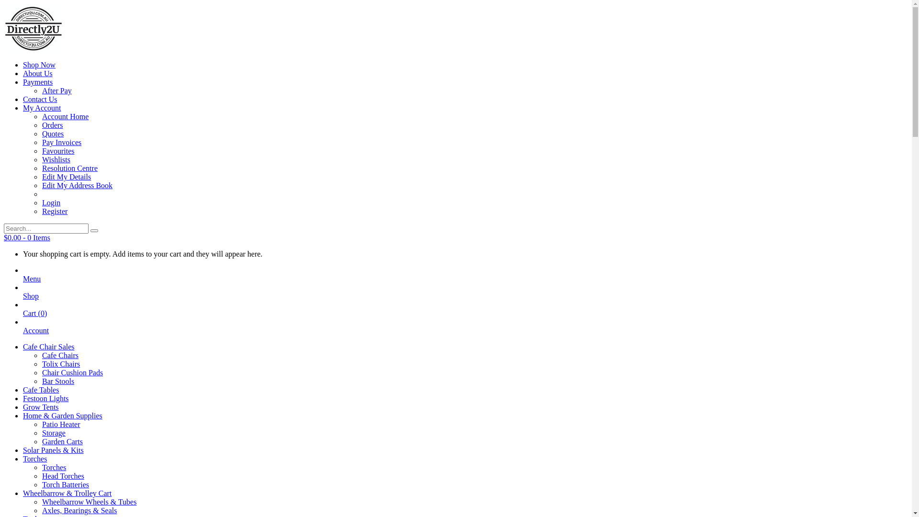 This screenshot has width=919, height=517. I want to click on Login, so click(51, 203).